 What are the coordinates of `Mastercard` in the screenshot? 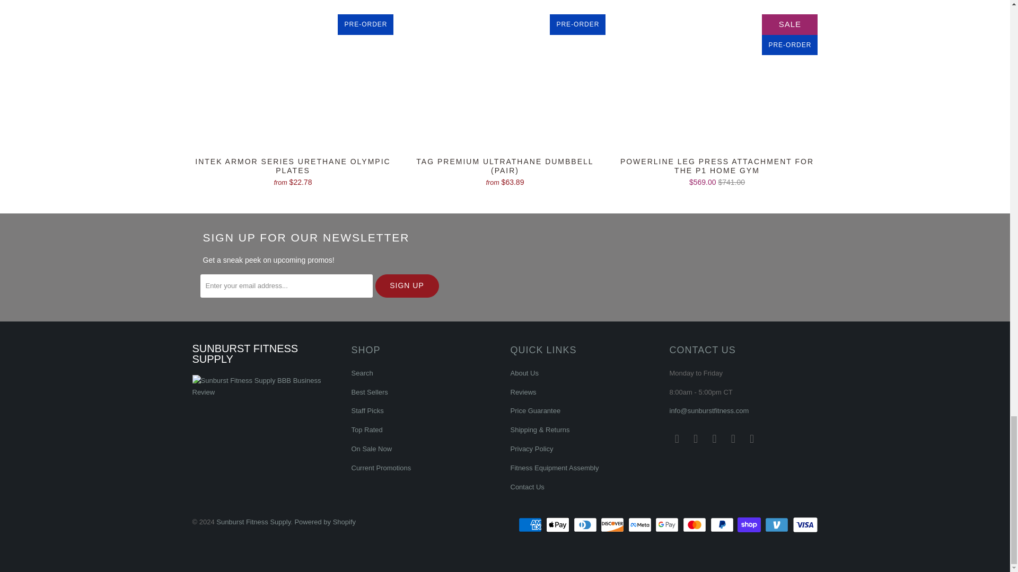 It's located at (696, 524).